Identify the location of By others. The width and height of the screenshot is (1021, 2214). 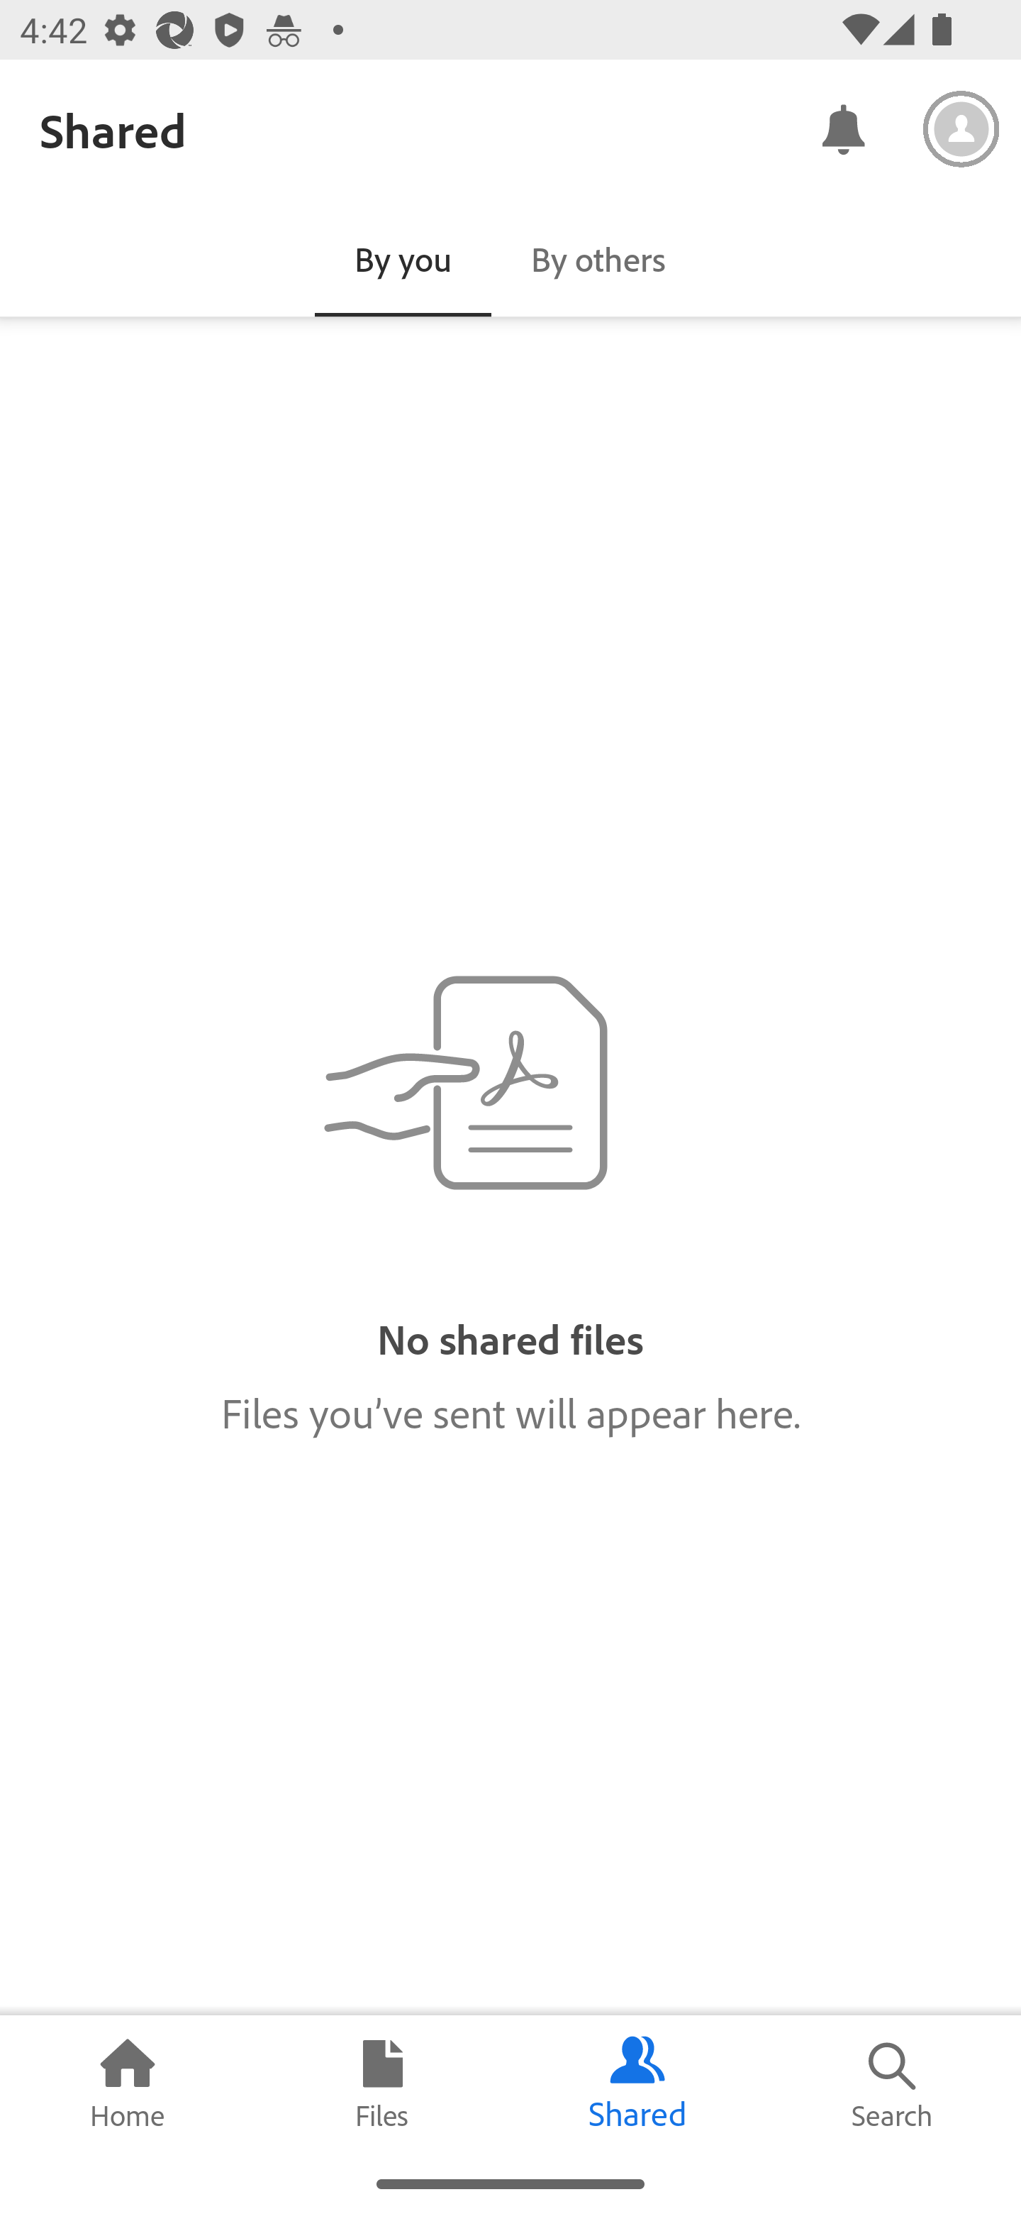
(598, 258).